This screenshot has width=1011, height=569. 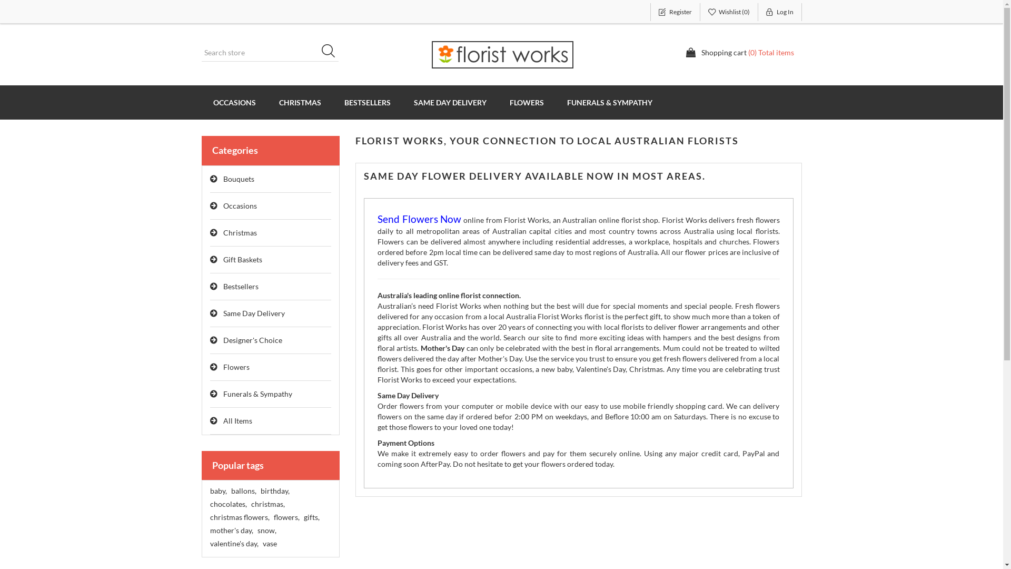 What do you see at coordinates (729, 12) in the screenshot?
I see `Wishlist (0)` at bounding box center [729, 12].